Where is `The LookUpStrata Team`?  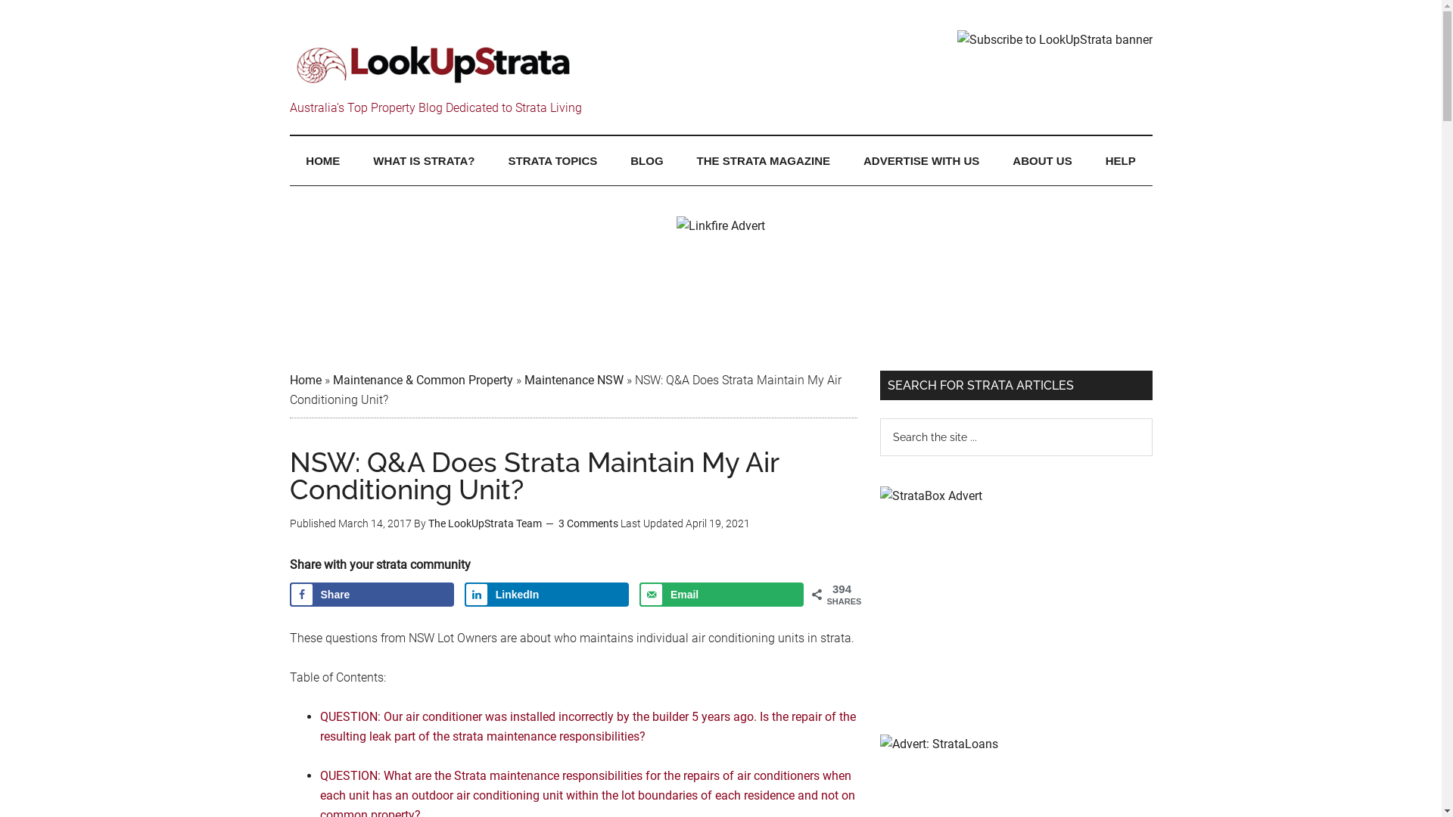 The LookUpStrata Team is located at coordinates (485, 523).